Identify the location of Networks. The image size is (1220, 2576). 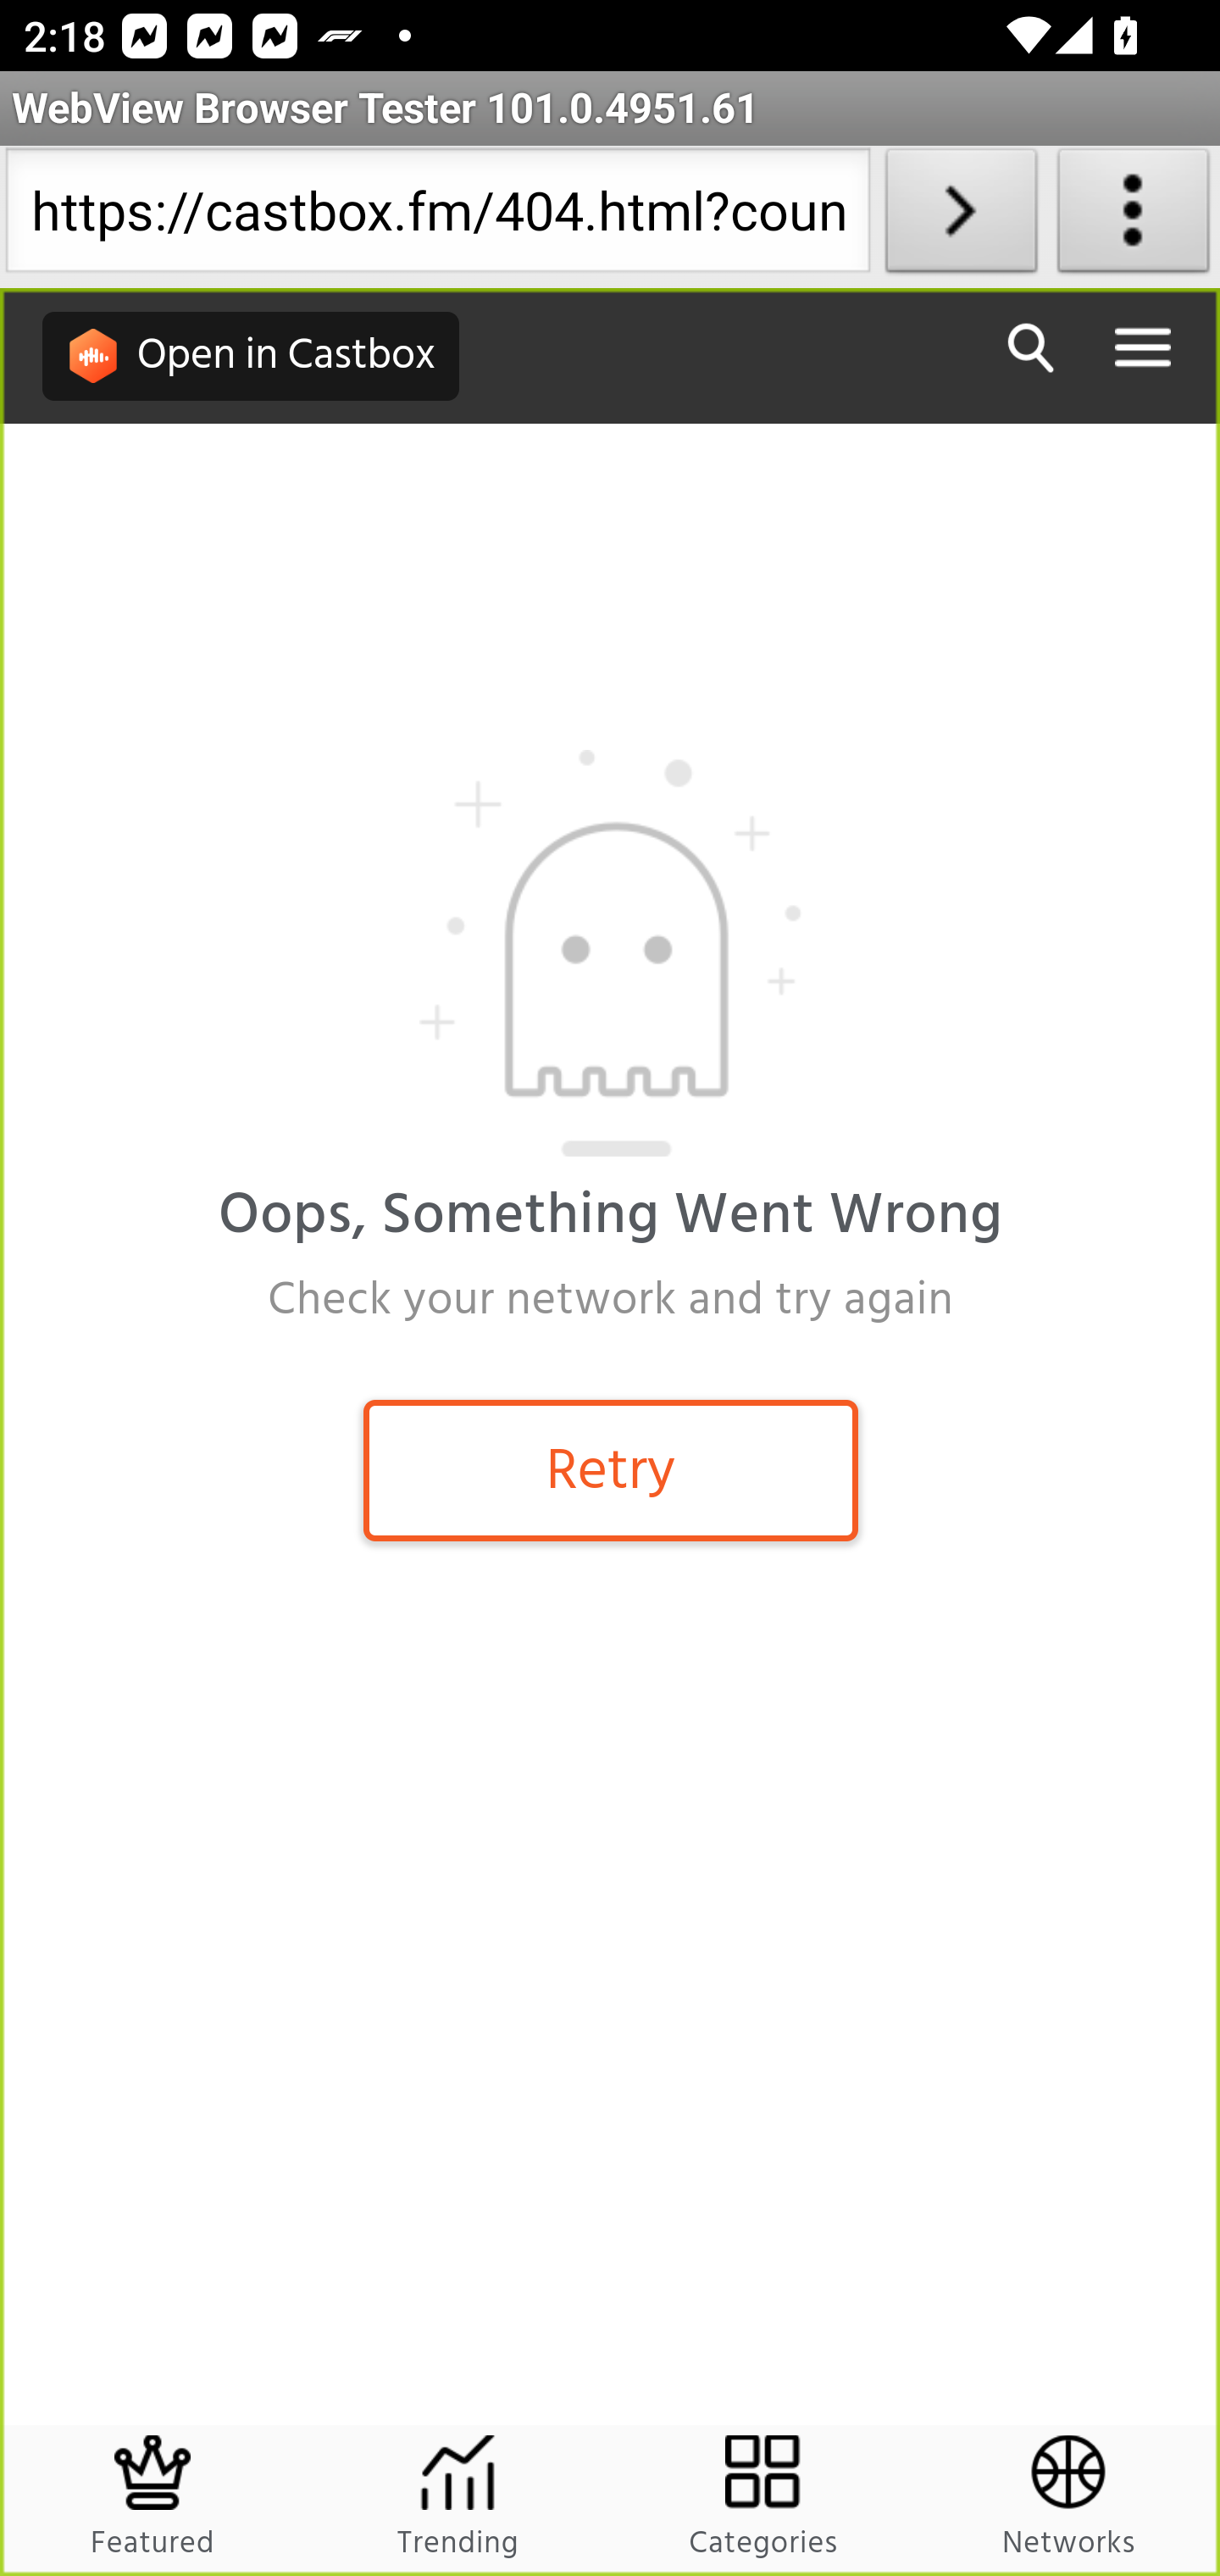
(1067, 2500).